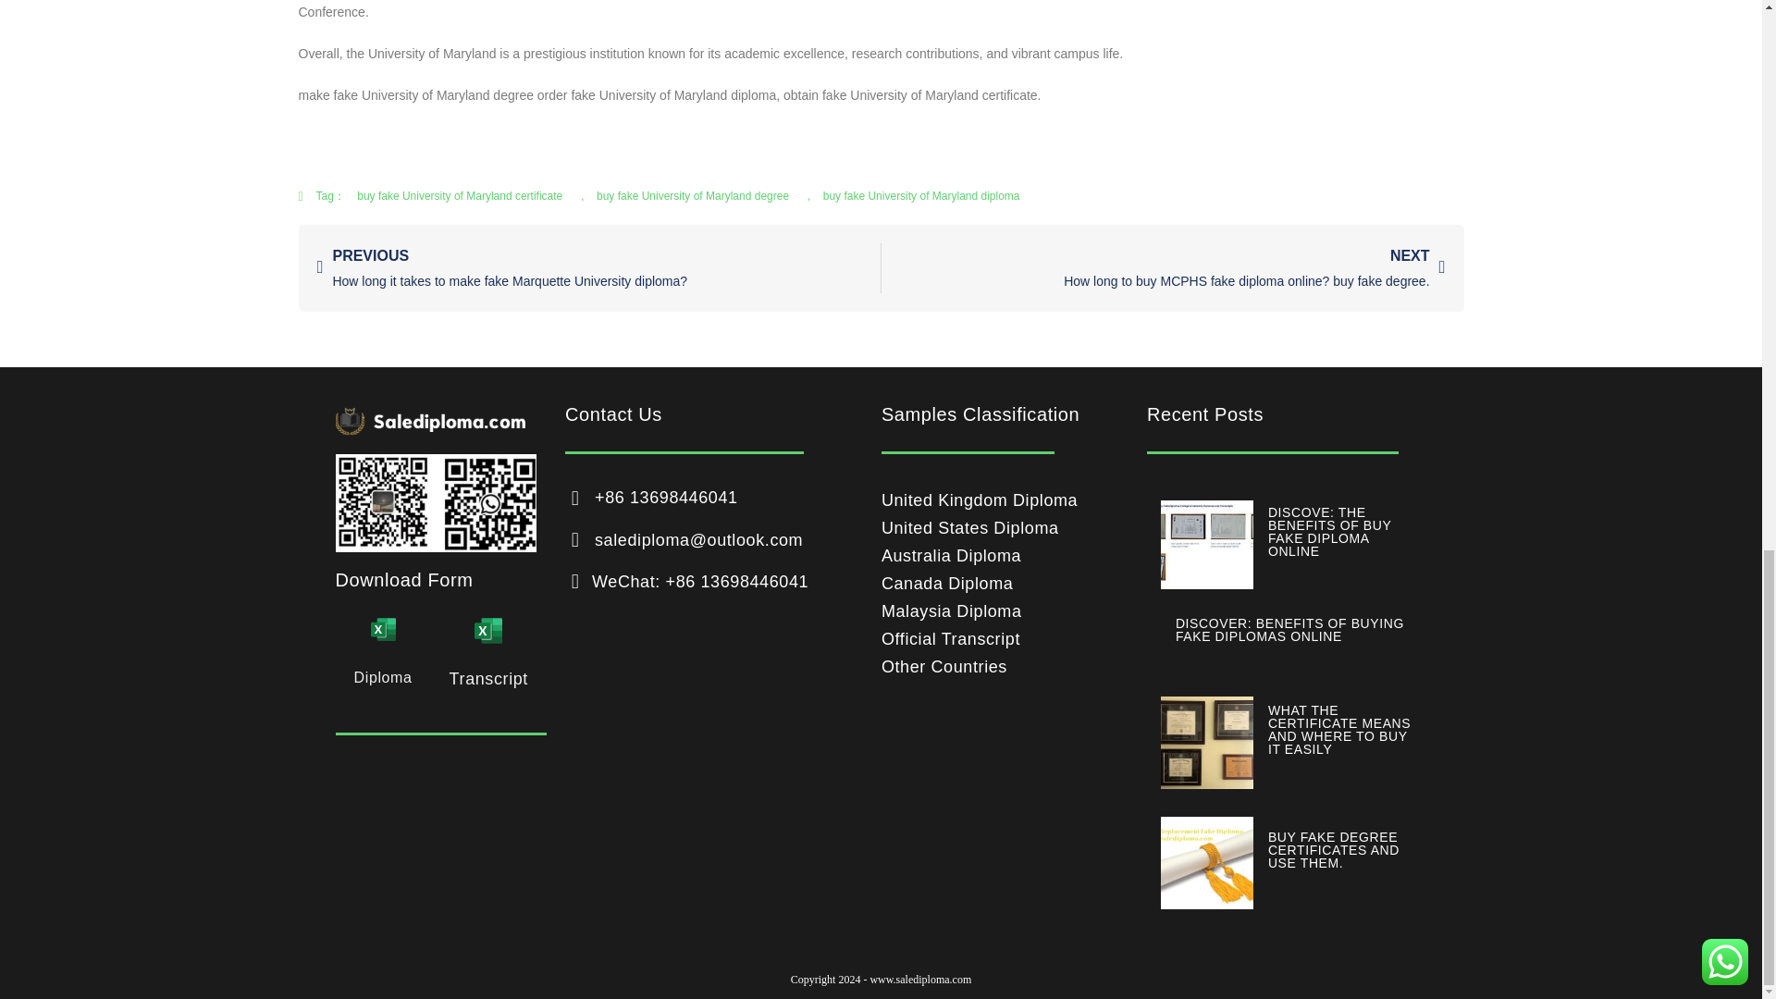  What do you see at coordinates (1338, 729) in the screenshot?
I see `What the Certificate Means and Where to Buy It Easily` at bounding box center [1338, 729].